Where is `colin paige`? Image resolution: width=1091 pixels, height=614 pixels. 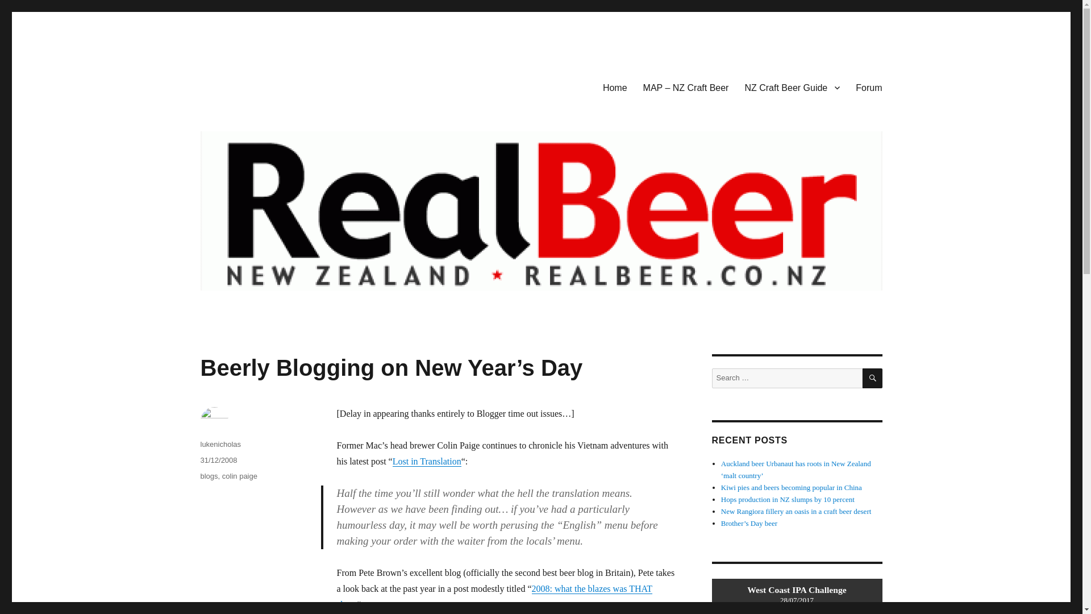
colin paige is located at coordinates (240, 476).